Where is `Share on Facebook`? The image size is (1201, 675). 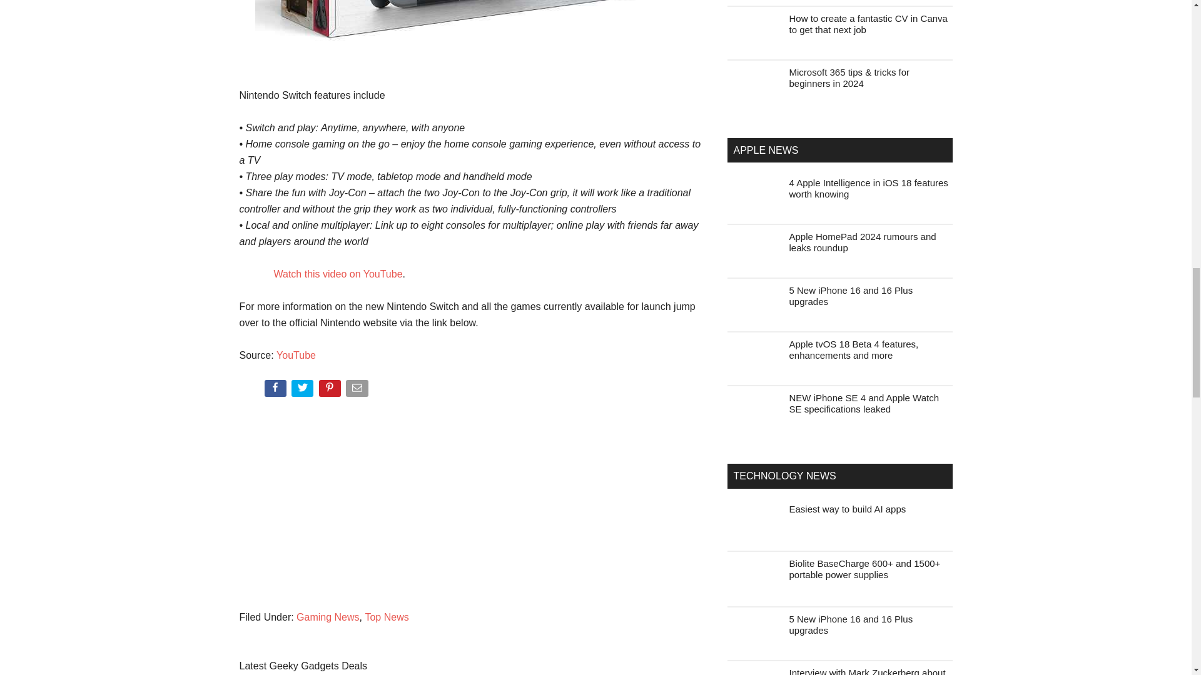 Share on Facebook is located at coordinates (276, 391).